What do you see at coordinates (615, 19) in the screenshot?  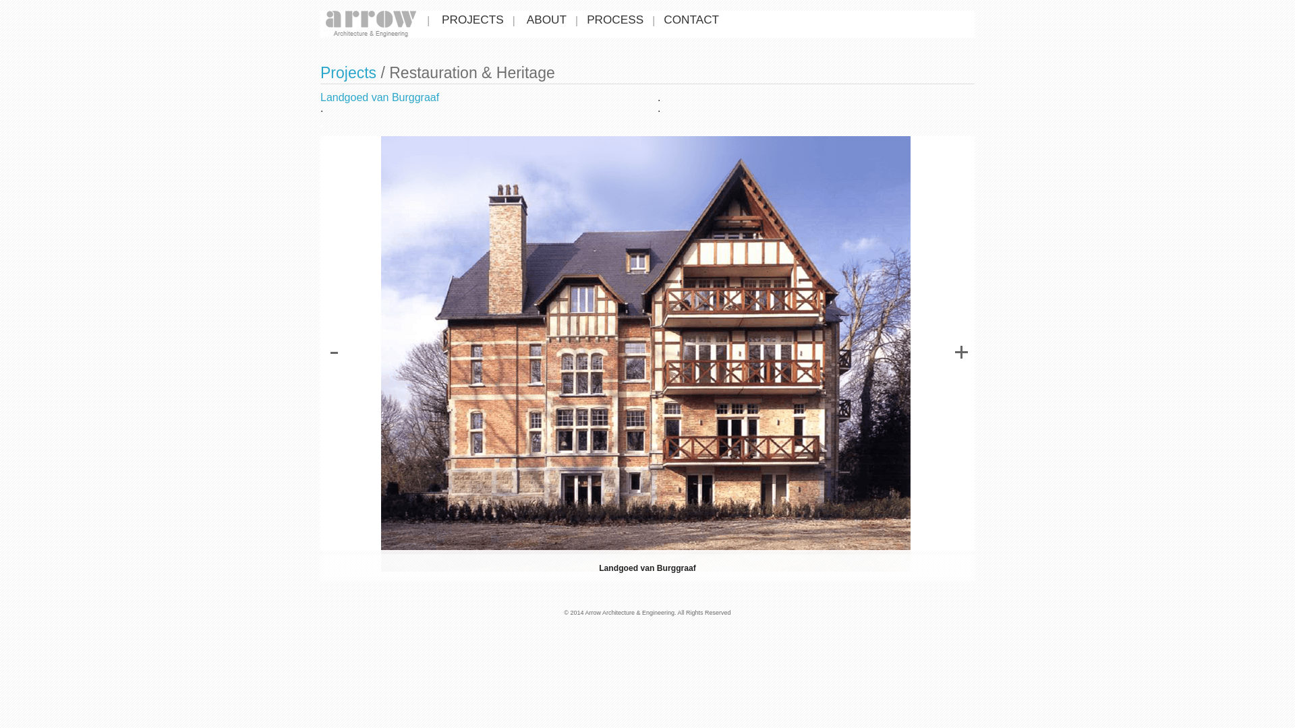 I see `PROCESS` at bounding box center [615, 19].